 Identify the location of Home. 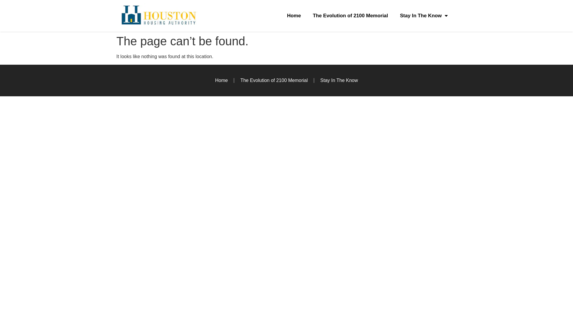
(221, 80).